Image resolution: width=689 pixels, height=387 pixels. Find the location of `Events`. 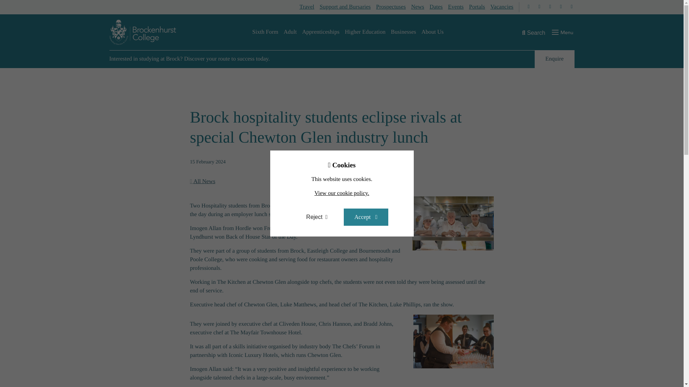

Events is located at coordinates (459, 7).